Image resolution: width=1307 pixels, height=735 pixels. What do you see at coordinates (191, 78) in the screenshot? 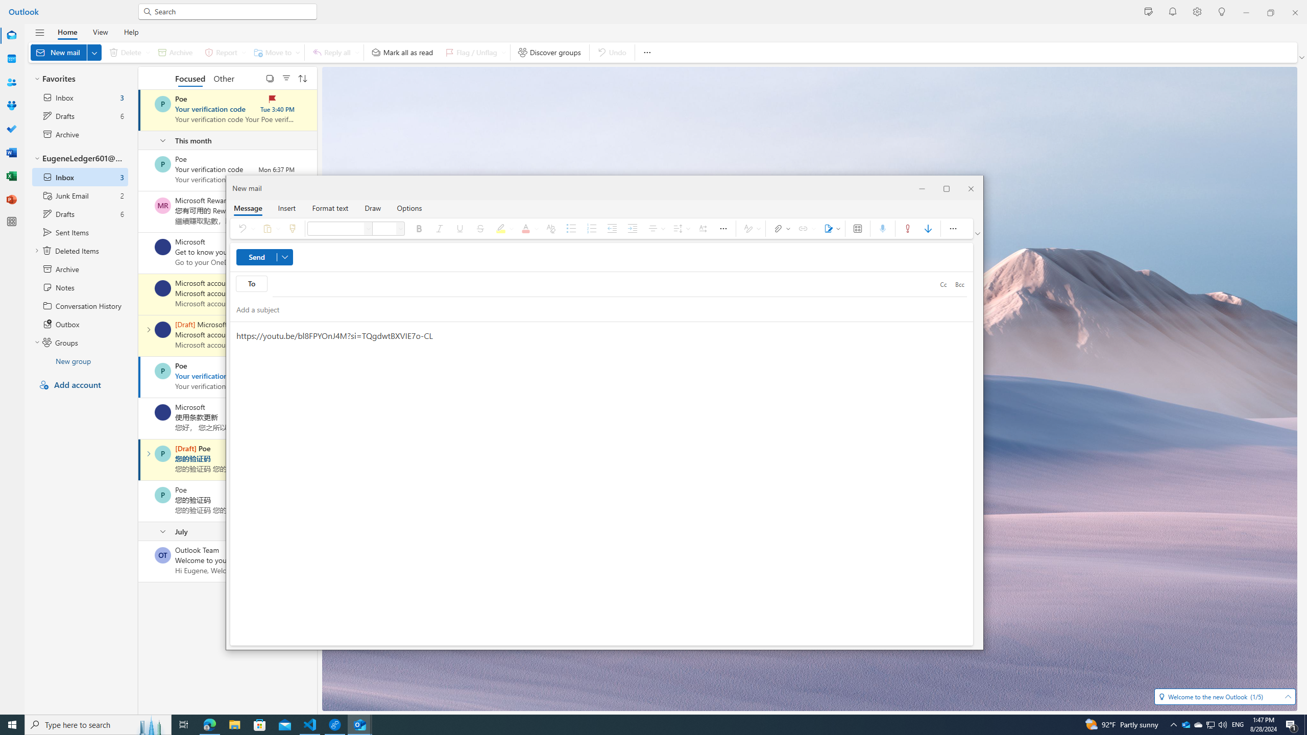
I see `Focused` at bounding box center [191, 78].